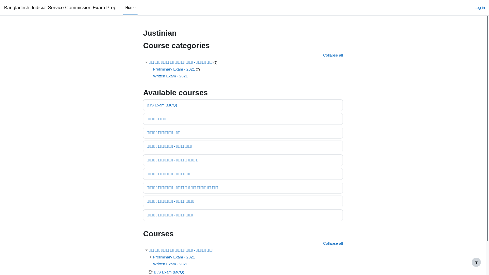 The image size is (489, 275). What do you see at coordinates (174, 257) in the screenshot?
I see `Preliminary Exam - 2021` at bounding box center [174, 257].